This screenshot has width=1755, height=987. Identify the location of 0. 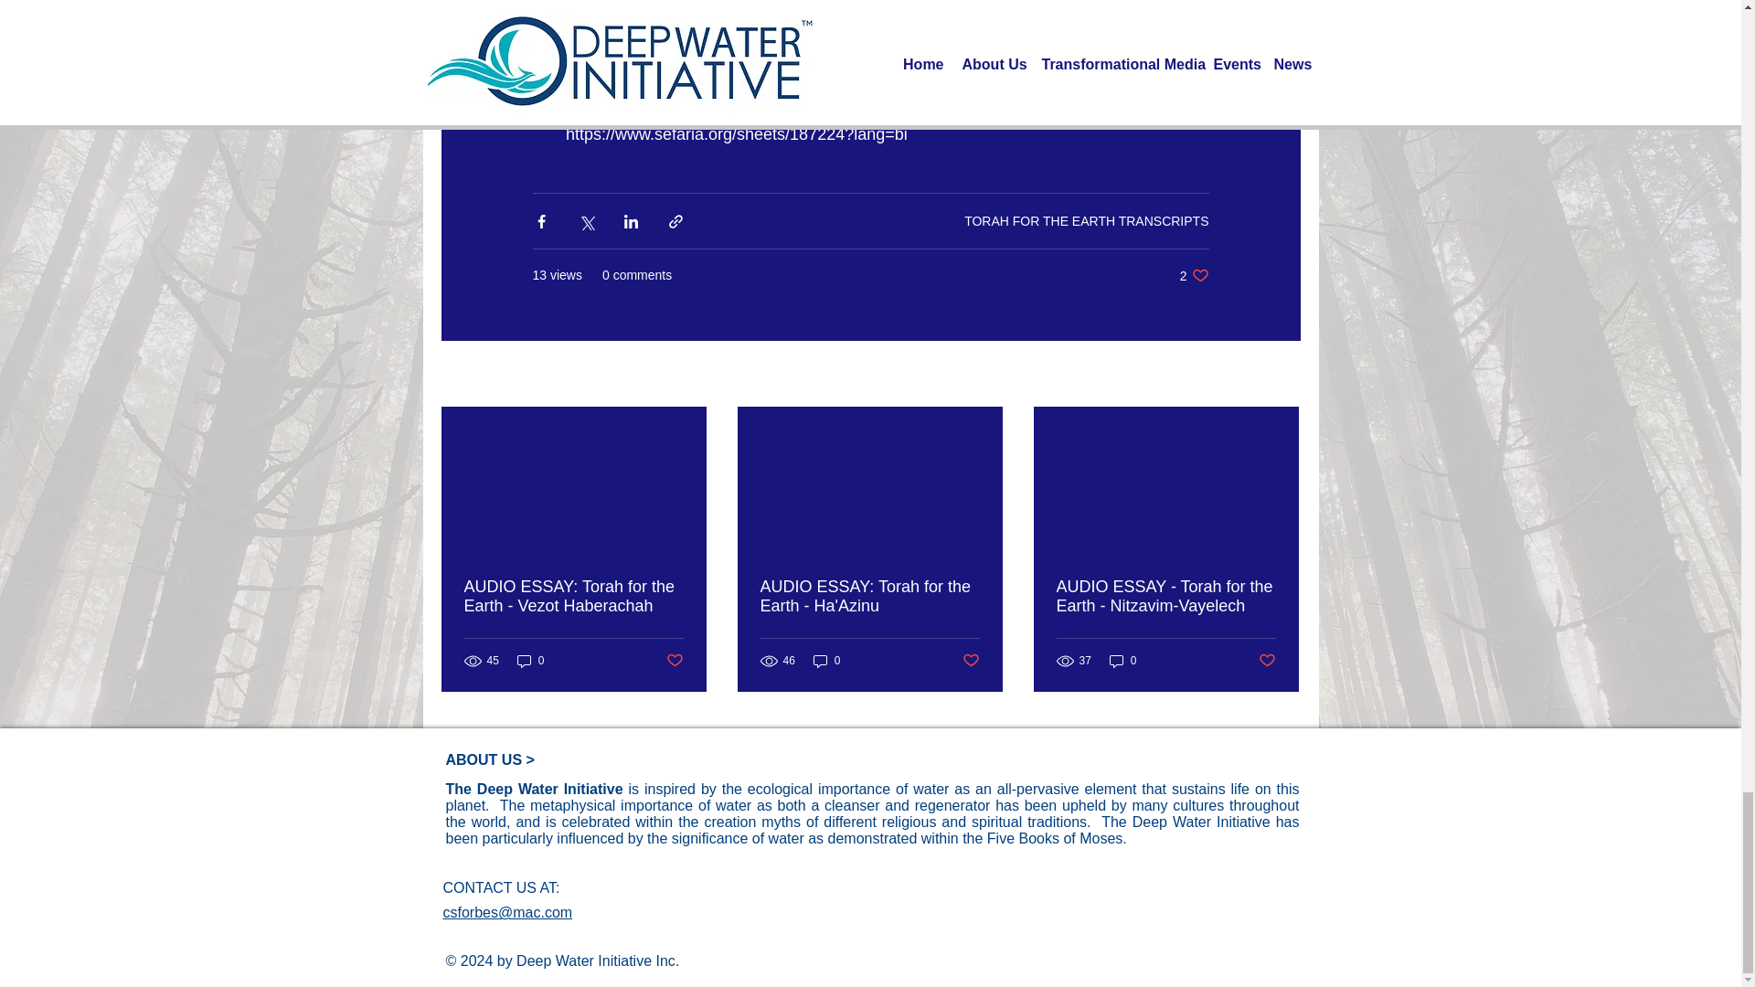
(1122, 661).